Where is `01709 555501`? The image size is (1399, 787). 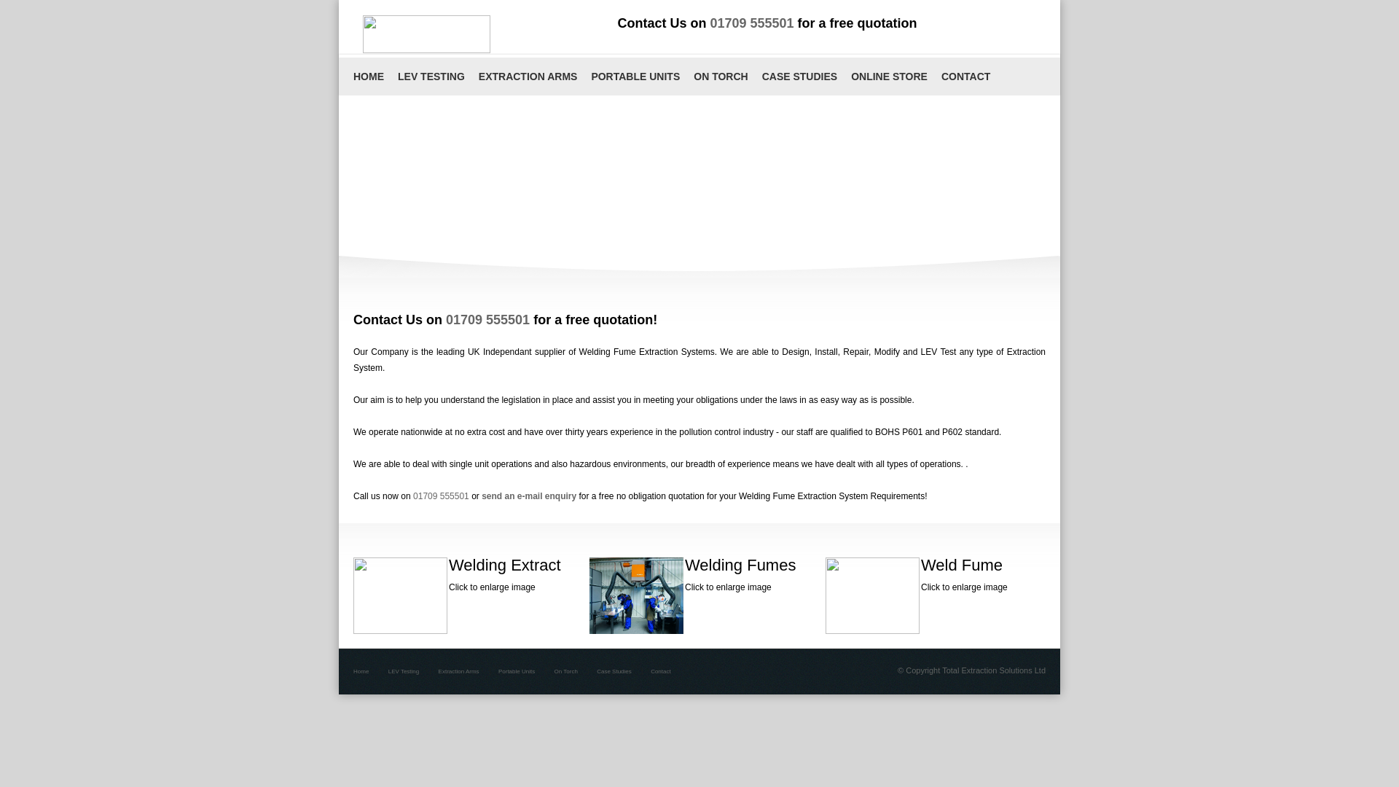
01709 555501 is located at coordinates (488, 319).